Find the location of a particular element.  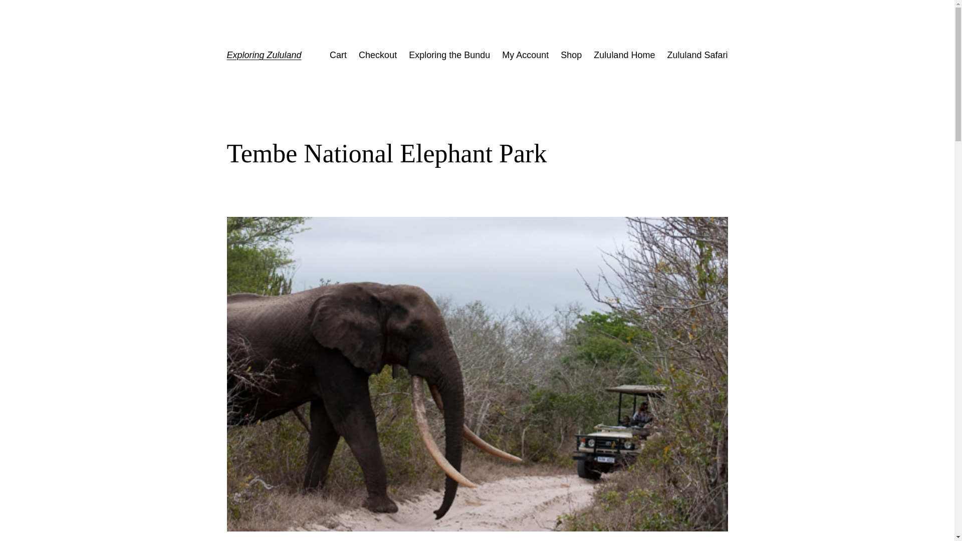

My Account is located at coordinates (525, 55).